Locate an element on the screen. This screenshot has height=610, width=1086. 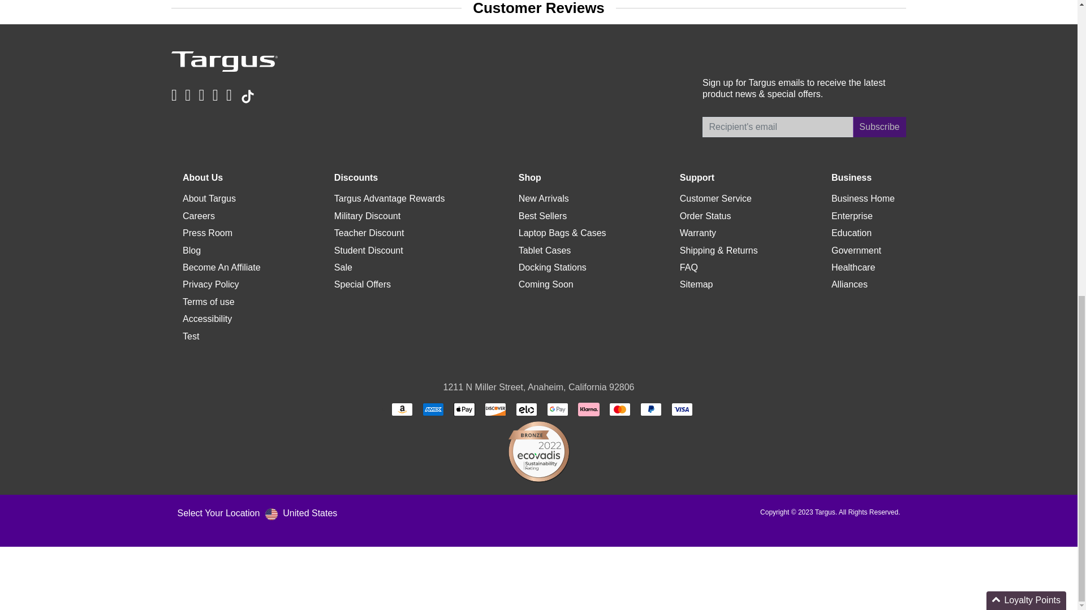
American Express is located at coordinates (433, 409).